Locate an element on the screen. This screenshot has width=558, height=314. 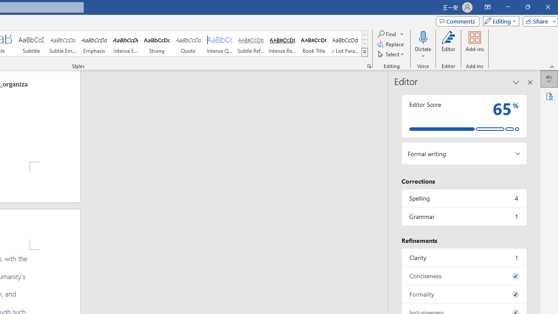
Row up is located at coordinates (364, 35).